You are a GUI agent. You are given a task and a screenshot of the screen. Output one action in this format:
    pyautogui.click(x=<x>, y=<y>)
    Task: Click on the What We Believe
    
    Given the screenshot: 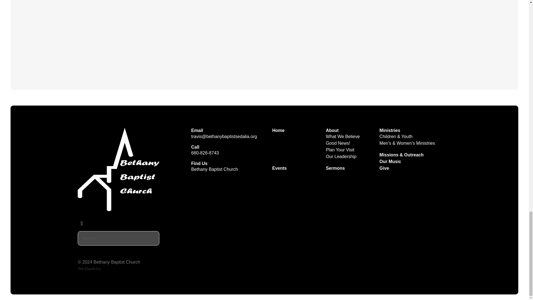 What is the action you would take?
    pyautogui.click(x=345, y=136)
    